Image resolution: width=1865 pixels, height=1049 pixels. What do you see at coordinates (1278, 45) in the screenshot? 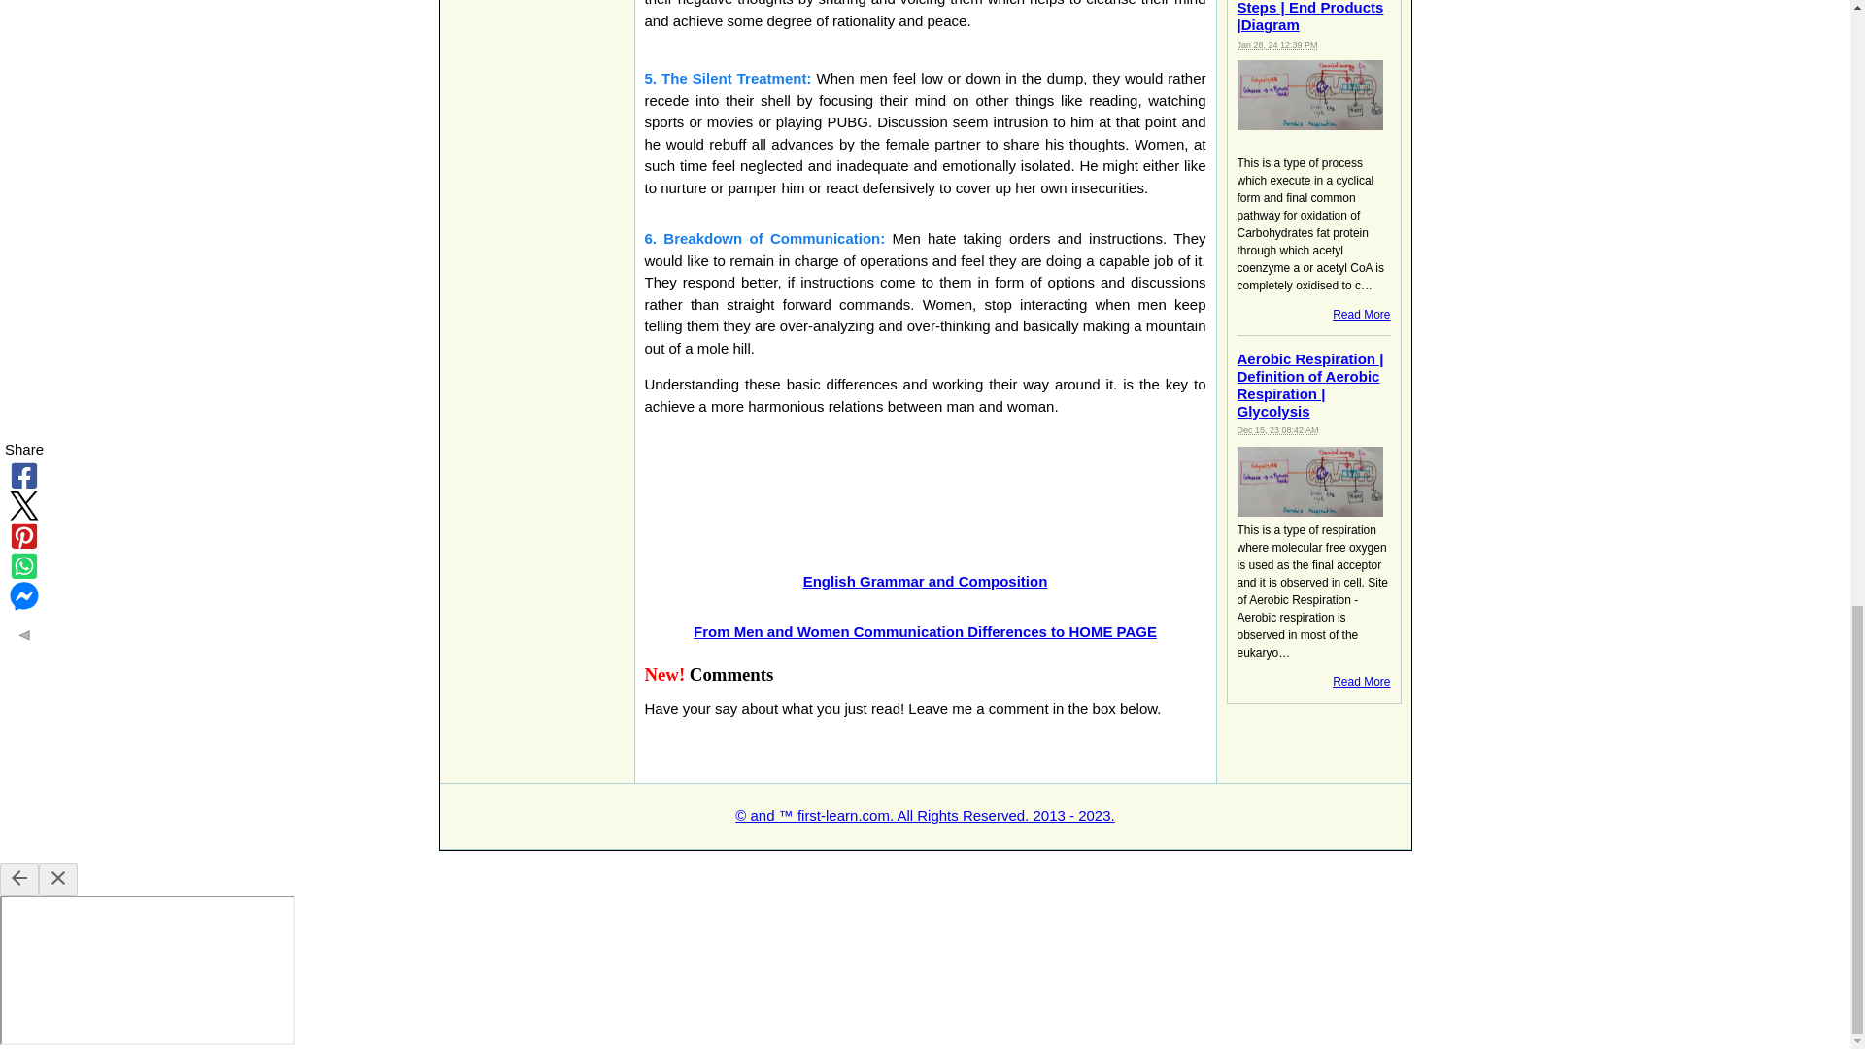
I see `2024-01-28T12:39:03-0500` at bounding box center [1278, 45].